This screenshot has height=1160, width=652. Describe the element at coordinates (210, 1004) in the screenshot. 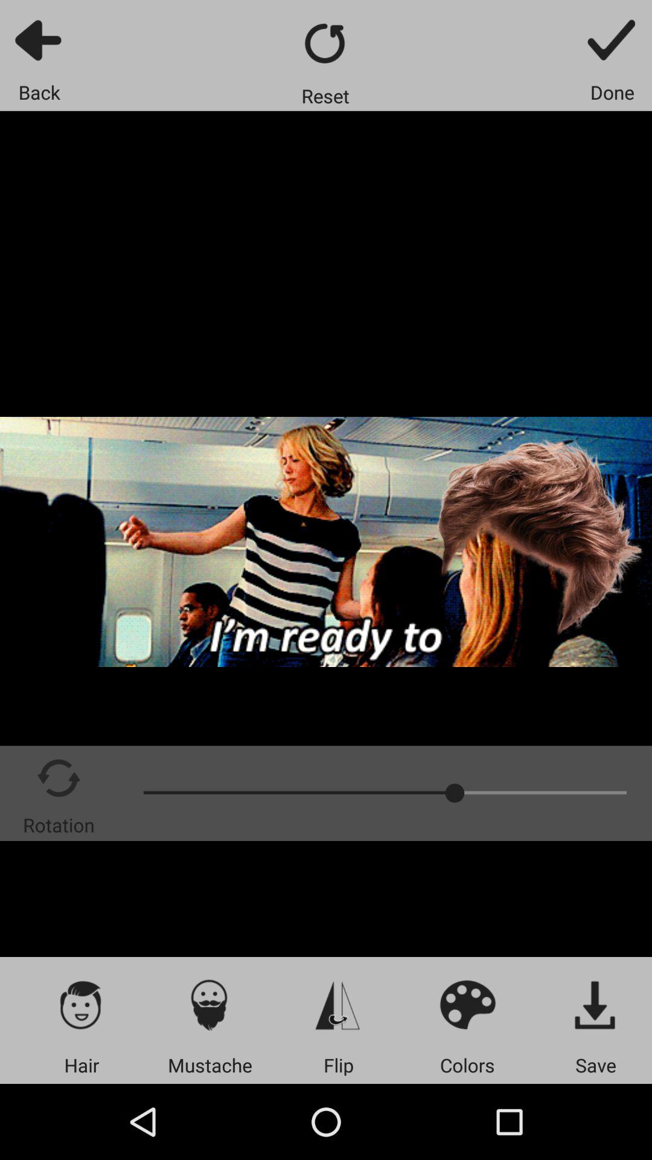

I see `press item above mustache item` at that location.